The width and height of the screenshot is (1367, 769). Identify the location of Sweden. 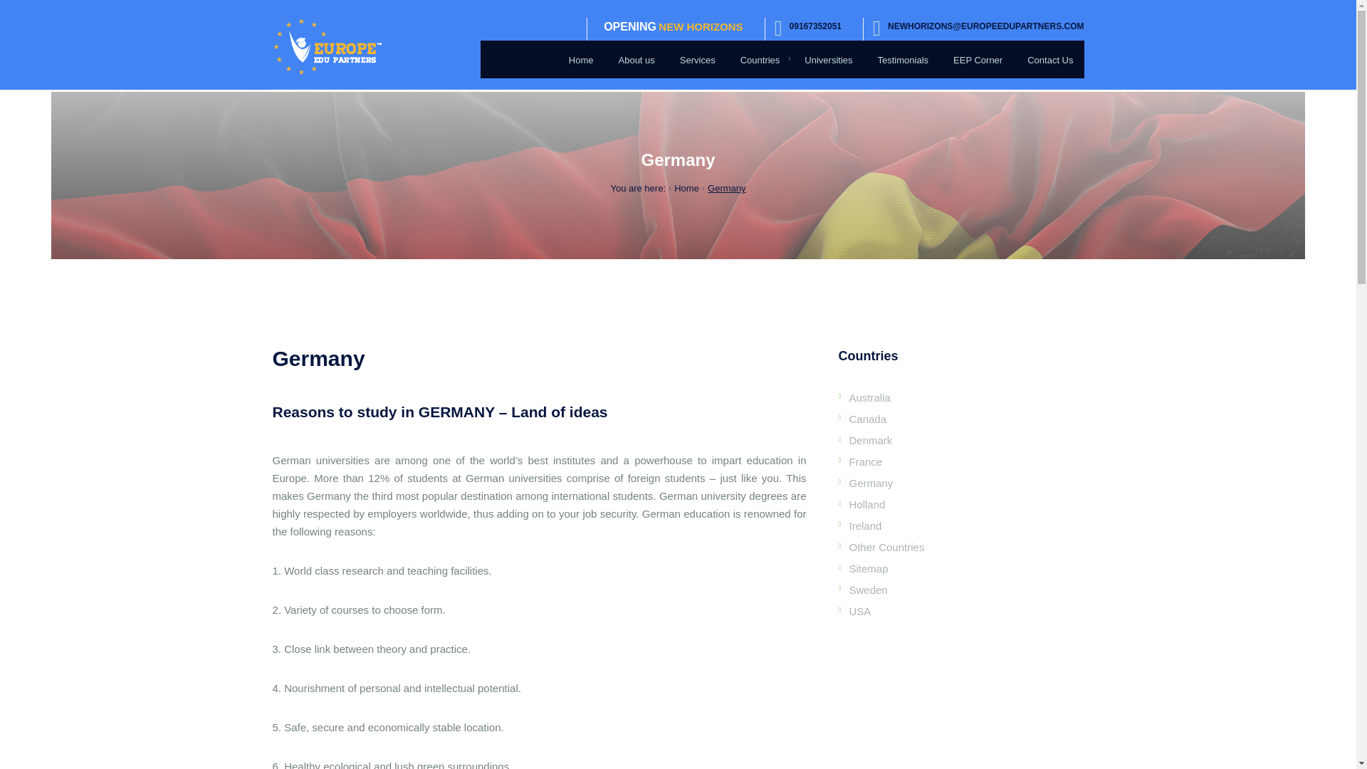
(868, 590).